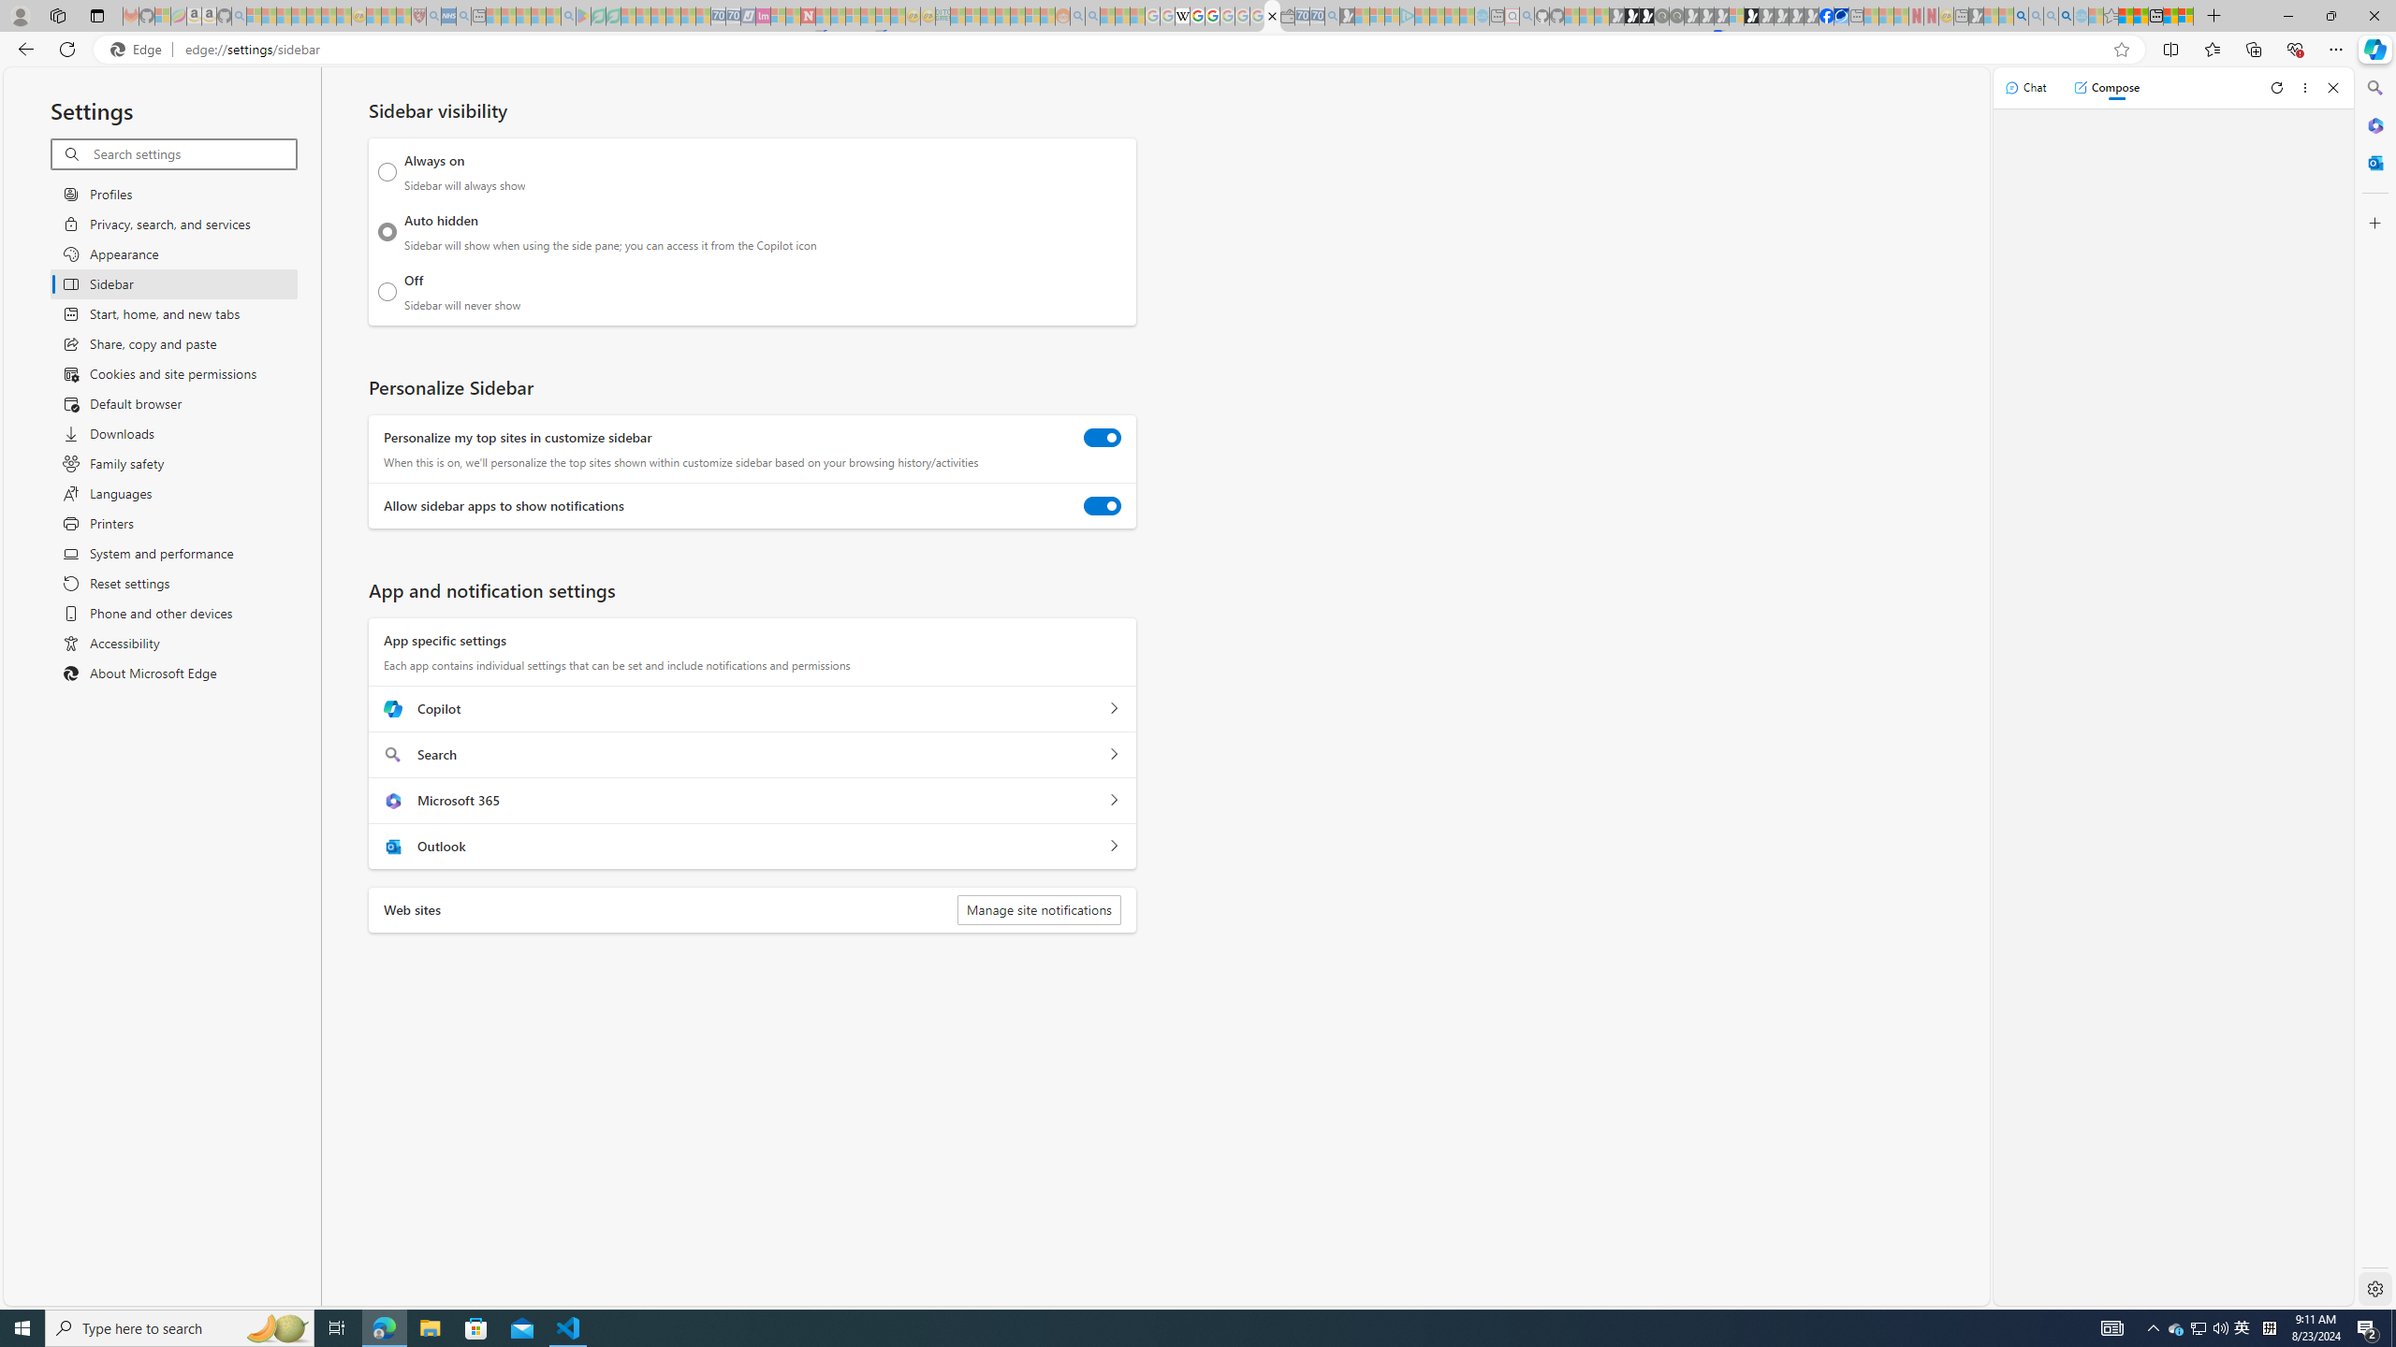 Image resolution: width=2396 pixels, height=1347 pixels. What do you see at coordinates (1114, 709) in the screenshot?
I see `Copilot` at bounding box center [1114, 709].